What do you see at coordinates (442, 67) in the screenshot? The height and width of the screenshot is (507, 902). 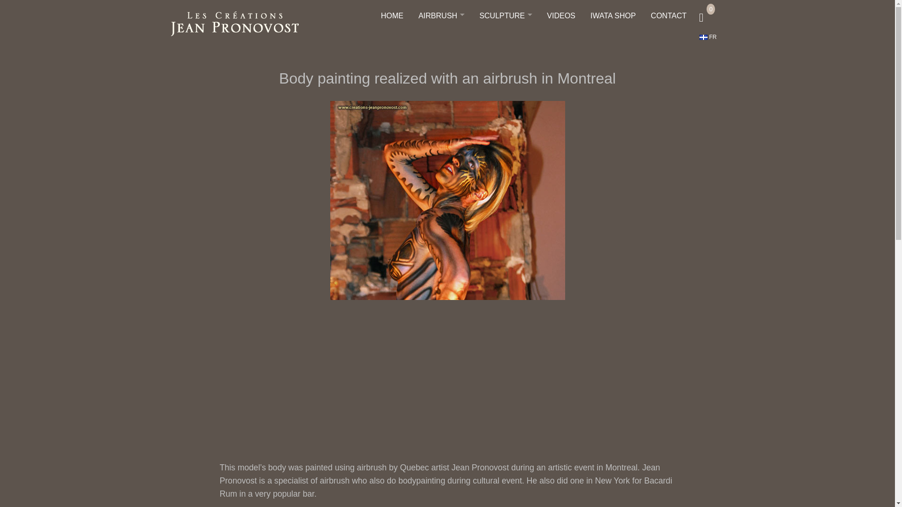 I see `Faux-Finish` at bounding box center [442, 67].